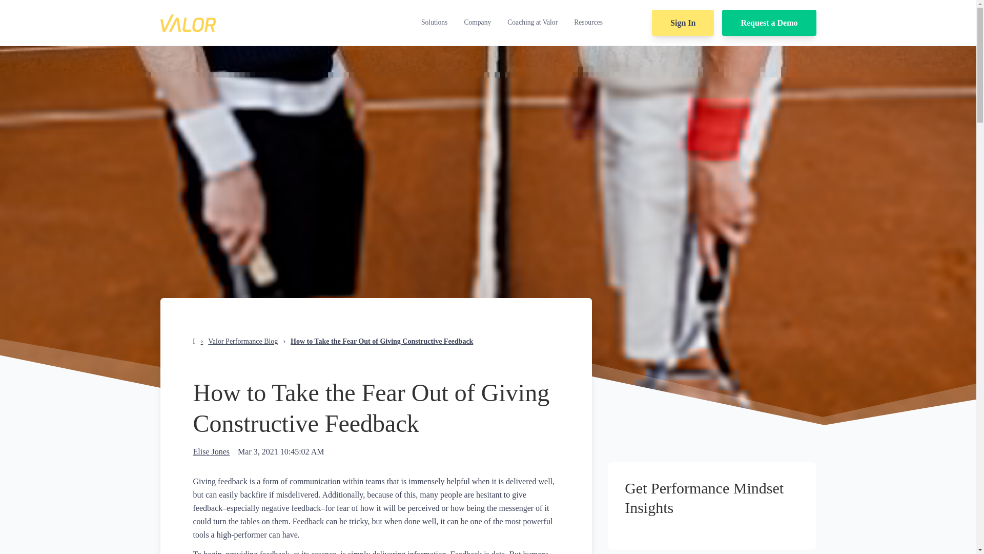 The height and width of the screenshot is (554, 984). What do you see at coordinates (211, 452) in the screenshot?
I see `Elise Jones` at bounding box center [211, 452].